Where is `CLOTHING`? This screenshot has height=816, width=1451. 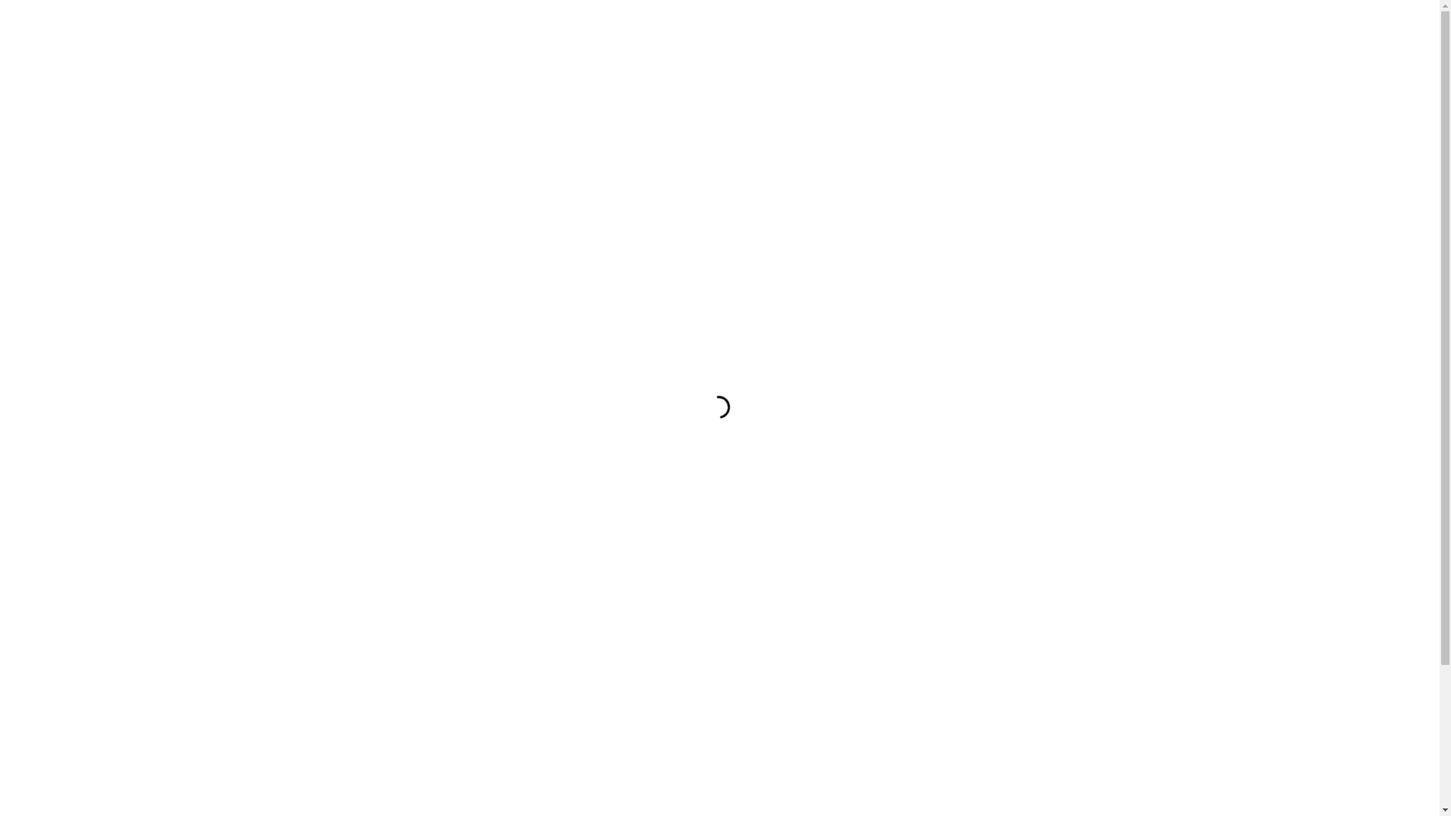
CLOTHING is located at coordinates (345, 356).